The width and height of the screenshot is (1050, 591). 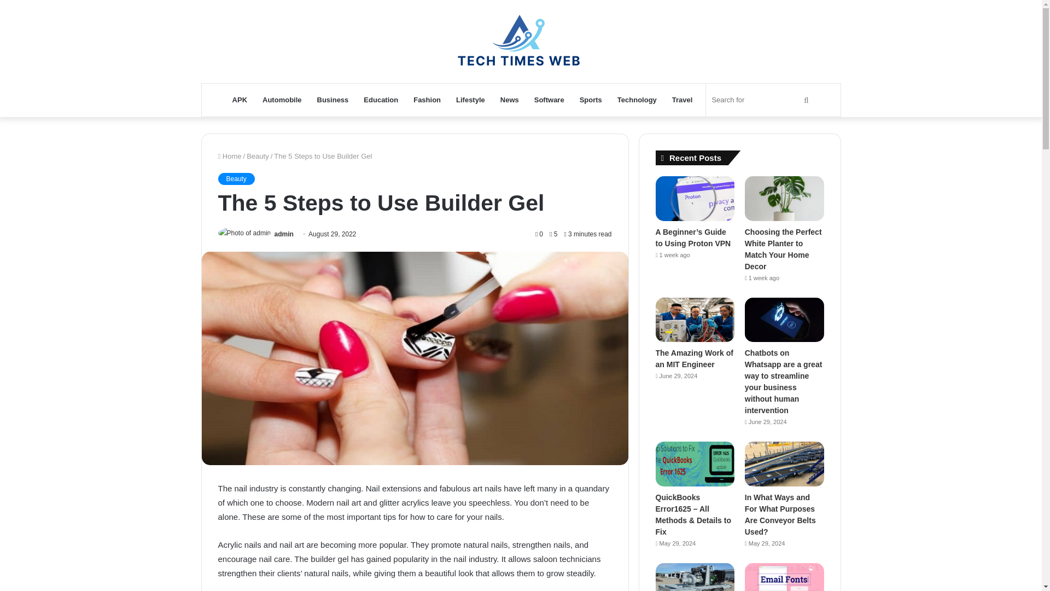 What do you see at coordinates (258, 155) in the screenshot?
I see `Beauty` at bounding box center [258, 155].